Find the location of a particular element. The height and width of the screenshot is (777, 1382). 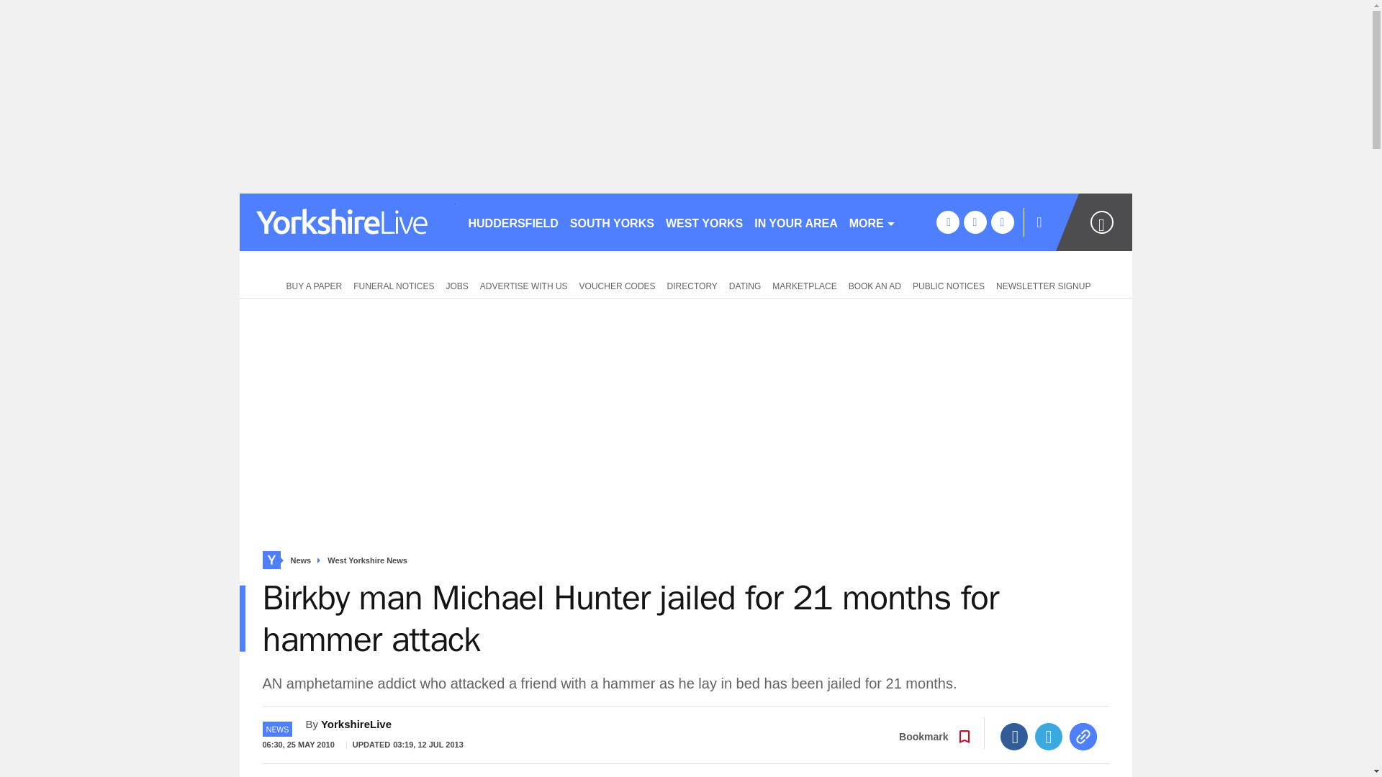

twitter is located at coordinates (975, 222).